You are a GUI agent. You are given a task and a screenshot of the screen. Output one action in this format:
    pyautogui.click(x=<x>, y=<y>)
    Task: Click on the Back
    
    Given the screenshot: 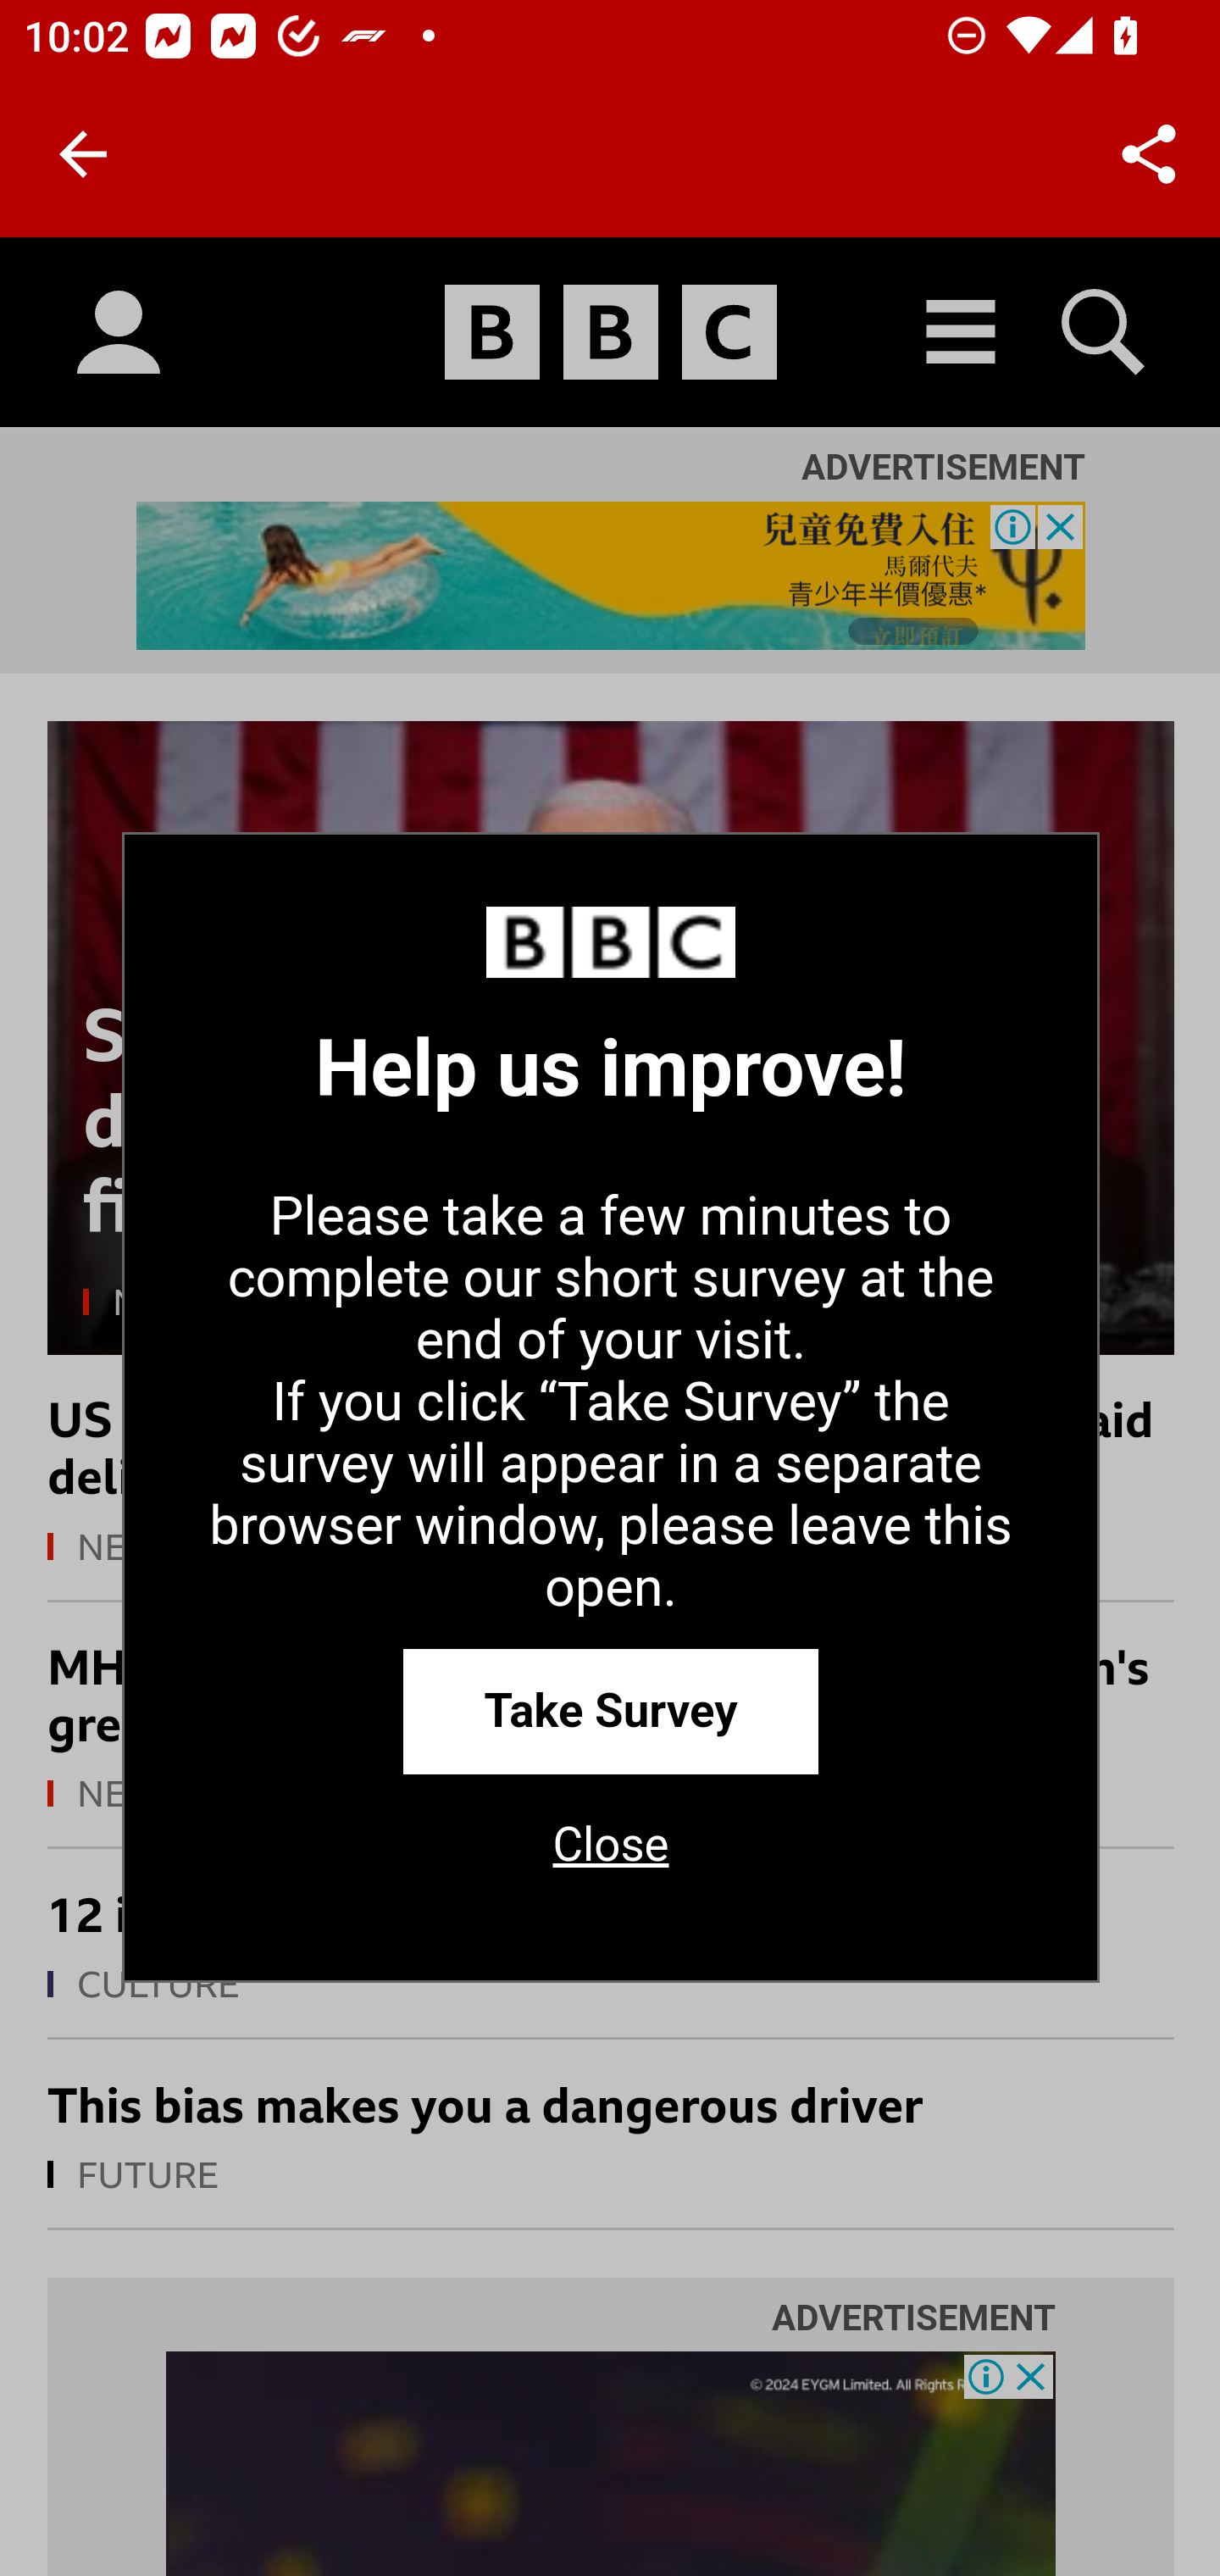 What is the action you would take?
    pyautogui.click(x=83, y=154)
    